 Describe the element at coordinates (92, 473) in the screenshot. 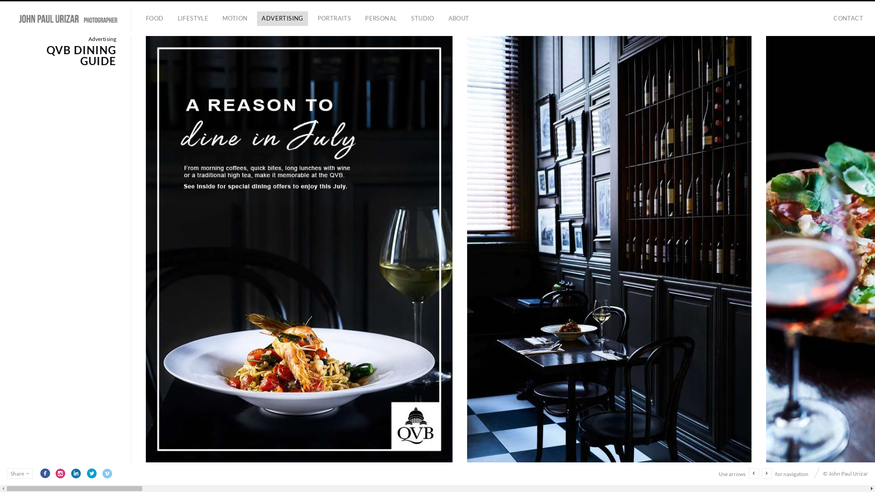

I see `twitter` at that location.